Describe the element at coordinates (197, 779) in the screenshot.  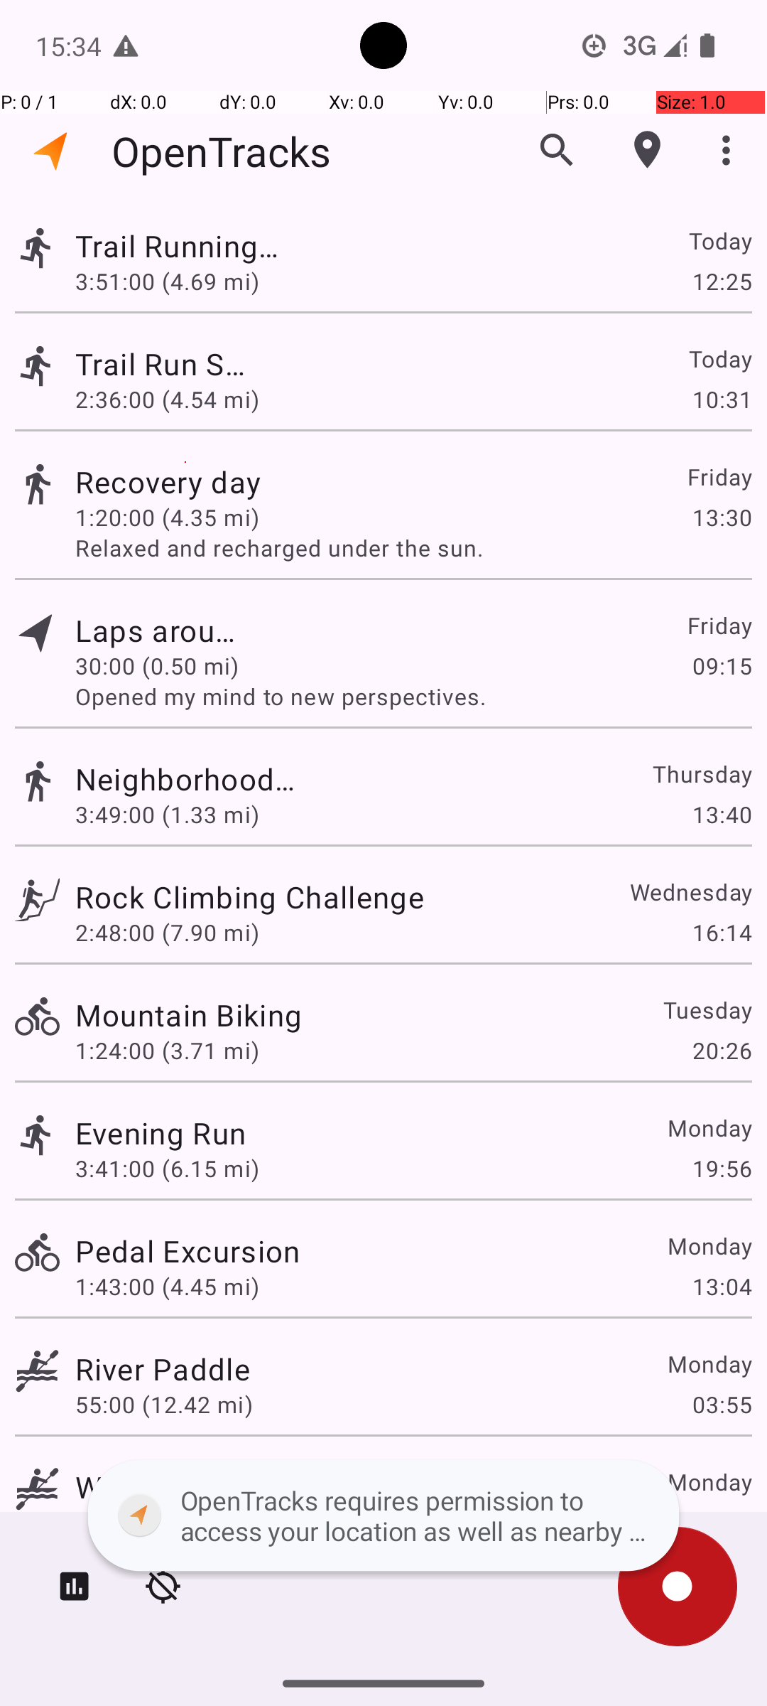
I see `Neighborhood Walk` at that location.